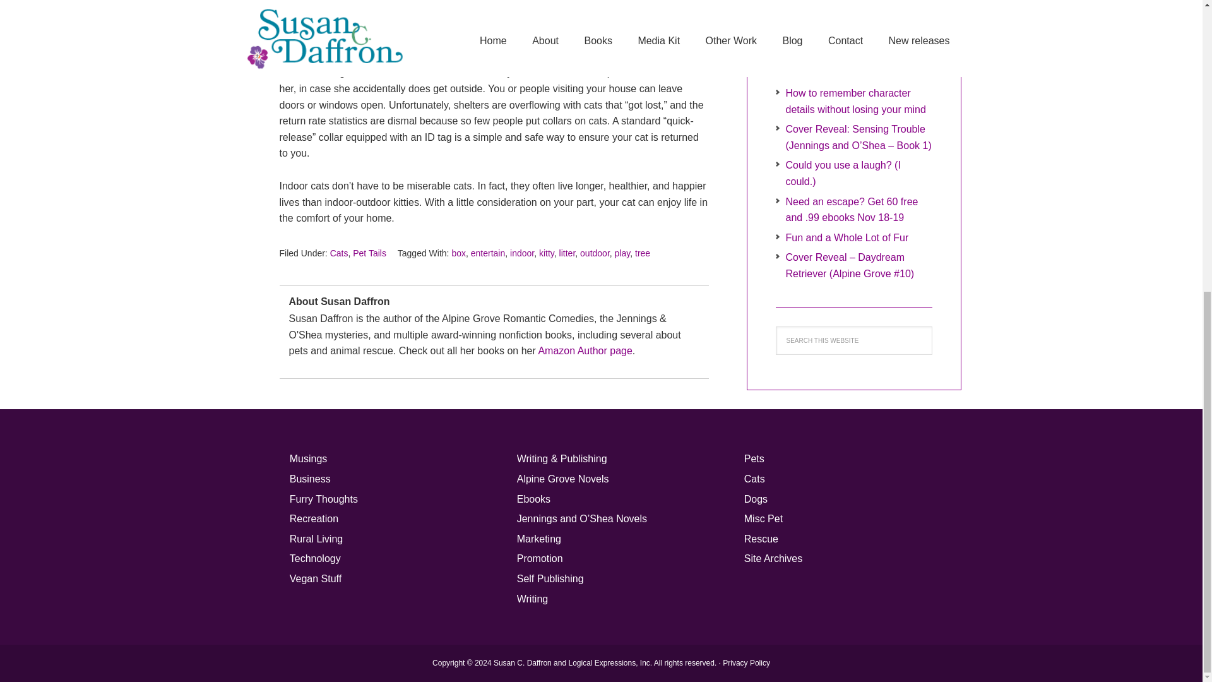  What do you see at coordinates (316, 578) in the screenshot?
I see `Vegan Stuff` at bounding box center [316, 578].